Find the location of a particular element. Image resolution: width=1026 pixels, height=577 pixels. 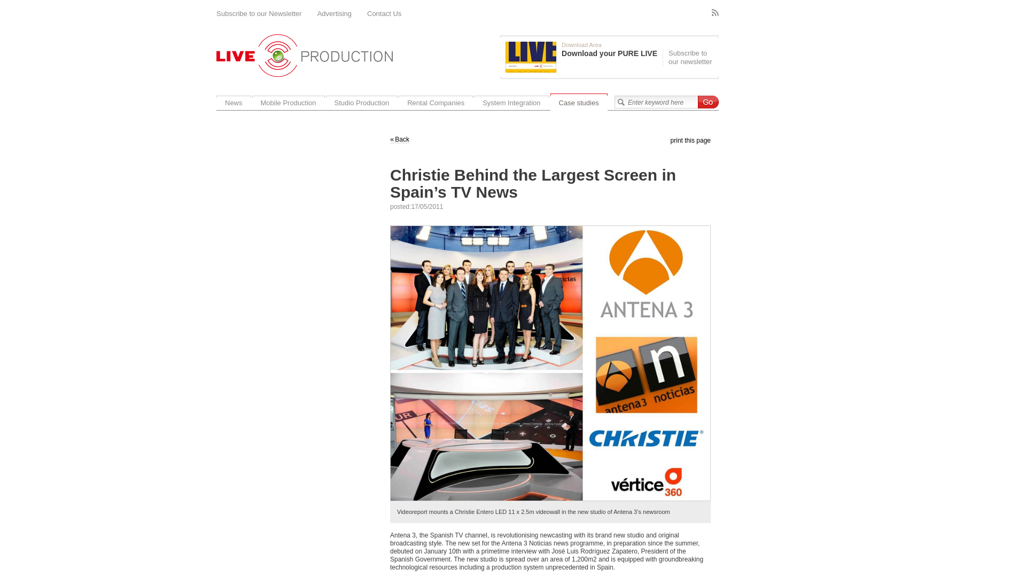

PURE LIVE 2018 is located at coordinates (531, 57).